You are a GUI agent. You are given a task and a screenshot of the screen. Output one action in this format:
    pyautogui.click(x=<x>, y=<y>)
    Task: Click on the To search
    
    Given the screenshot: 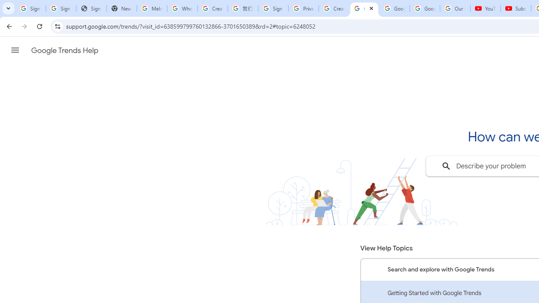 What is the action you would take?
    pyautogui.click(x=446, y=166)
    